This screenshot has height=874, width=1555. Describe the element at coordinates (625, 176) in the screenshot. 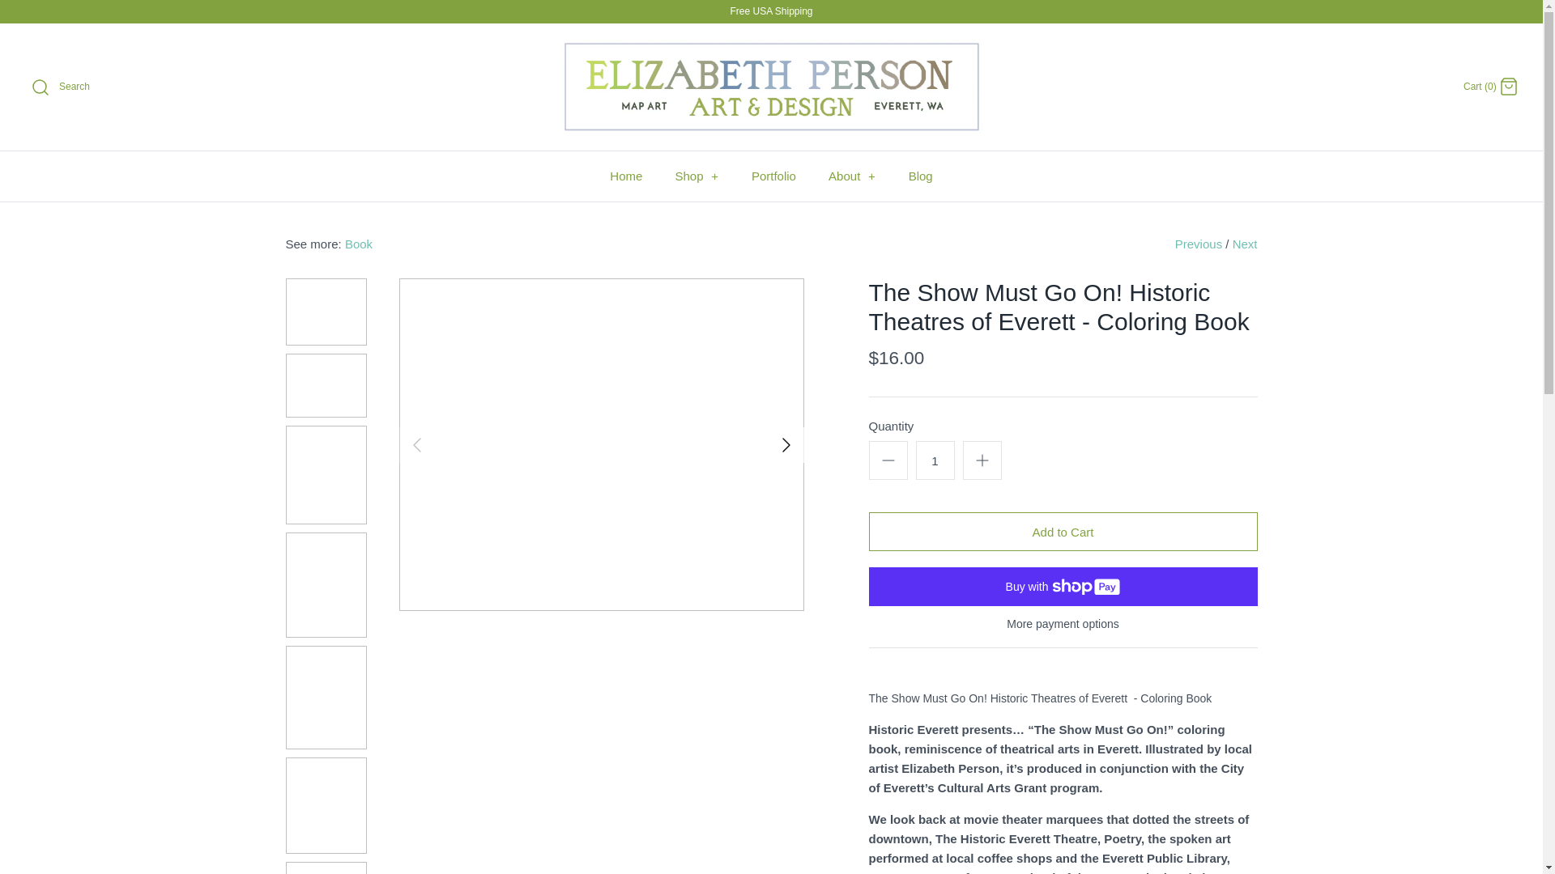

I see `Home` at that location.